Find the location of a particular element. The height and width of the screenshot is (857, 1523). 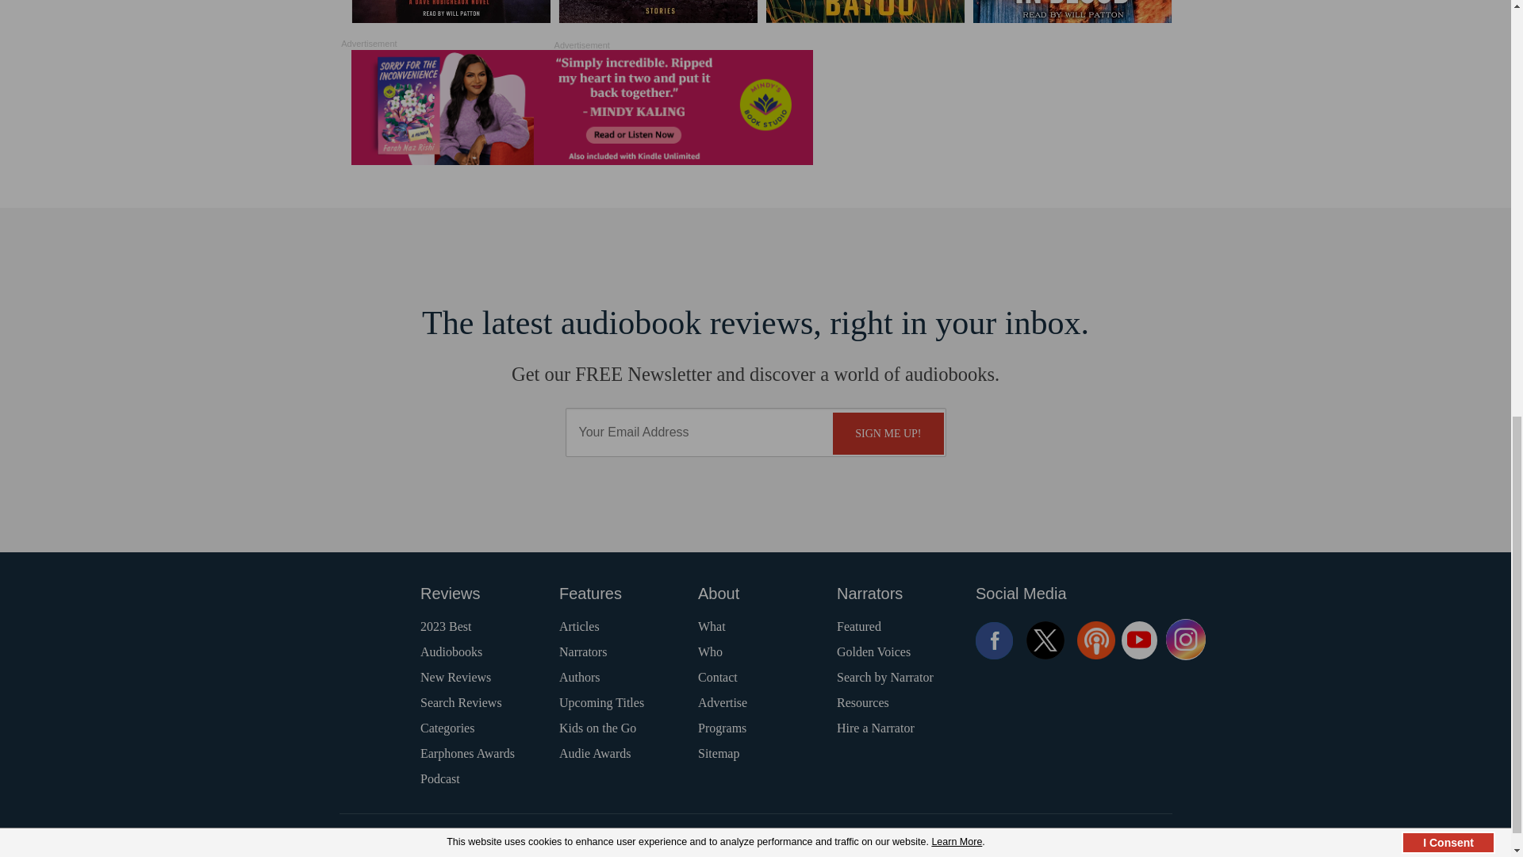

Sign Me Up! is located at coordinates (888, 433).